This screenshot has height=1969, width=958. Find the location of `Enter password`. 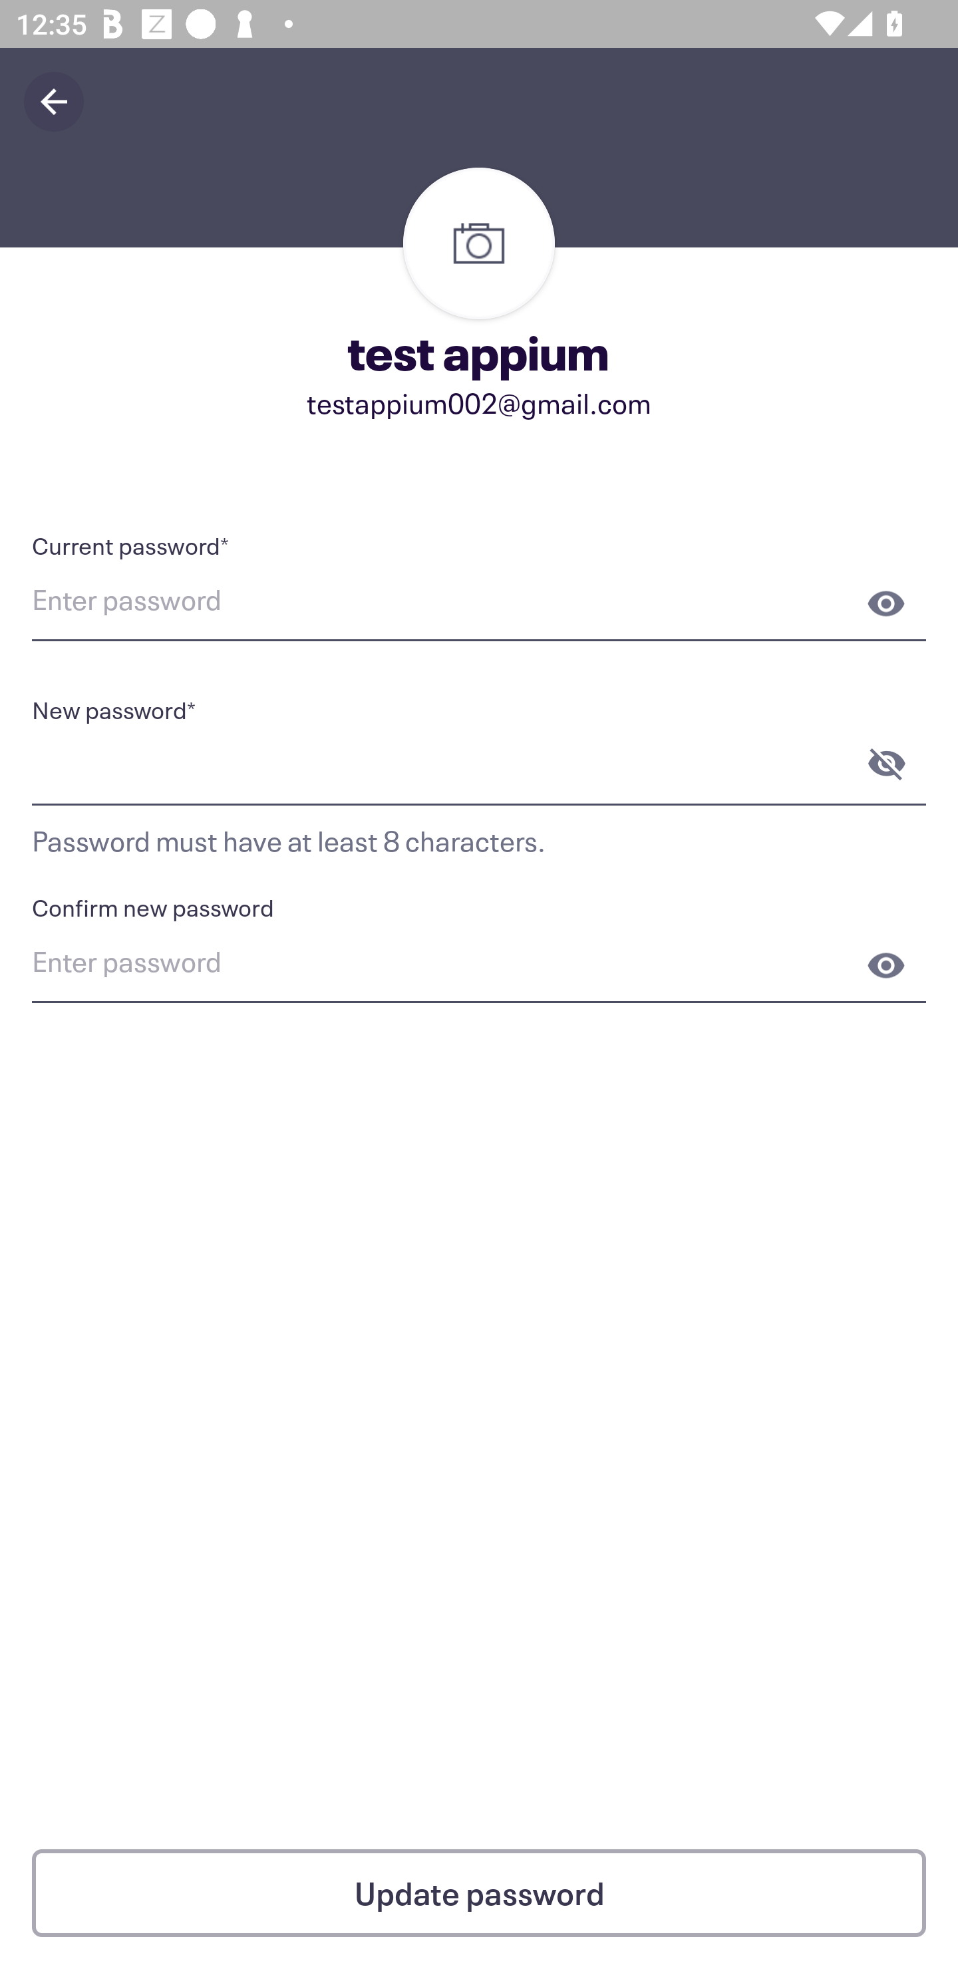

Enter password is located at coordinates (479, 603).